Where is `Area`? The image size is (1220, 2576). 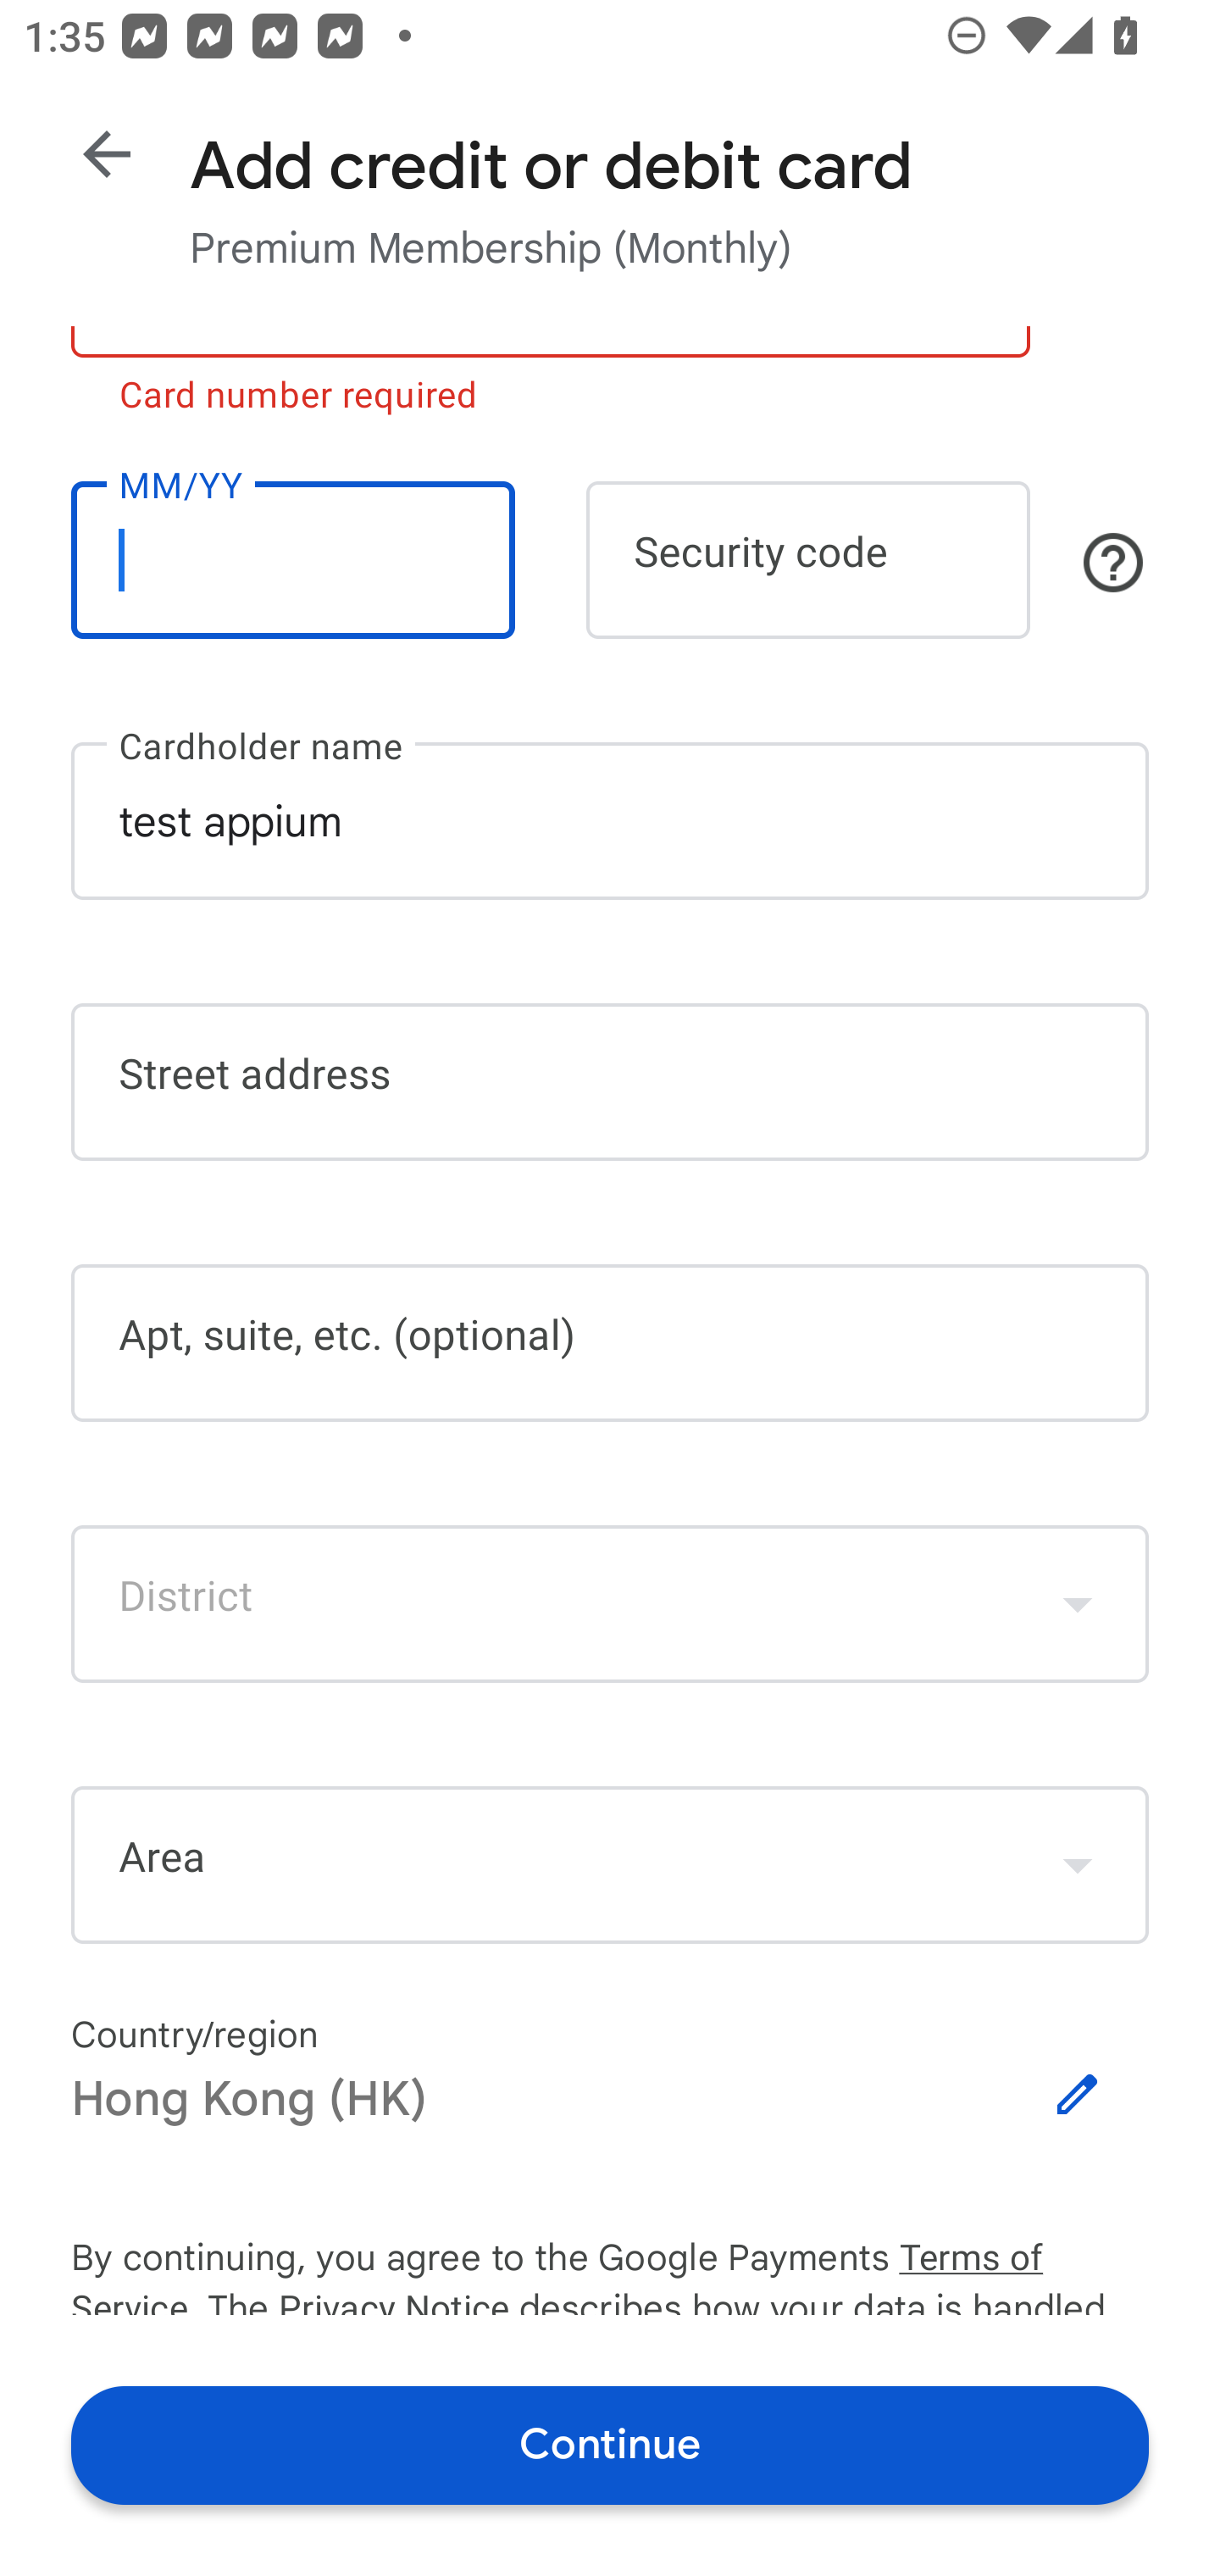 Area is located at coordinates (610, 1864).